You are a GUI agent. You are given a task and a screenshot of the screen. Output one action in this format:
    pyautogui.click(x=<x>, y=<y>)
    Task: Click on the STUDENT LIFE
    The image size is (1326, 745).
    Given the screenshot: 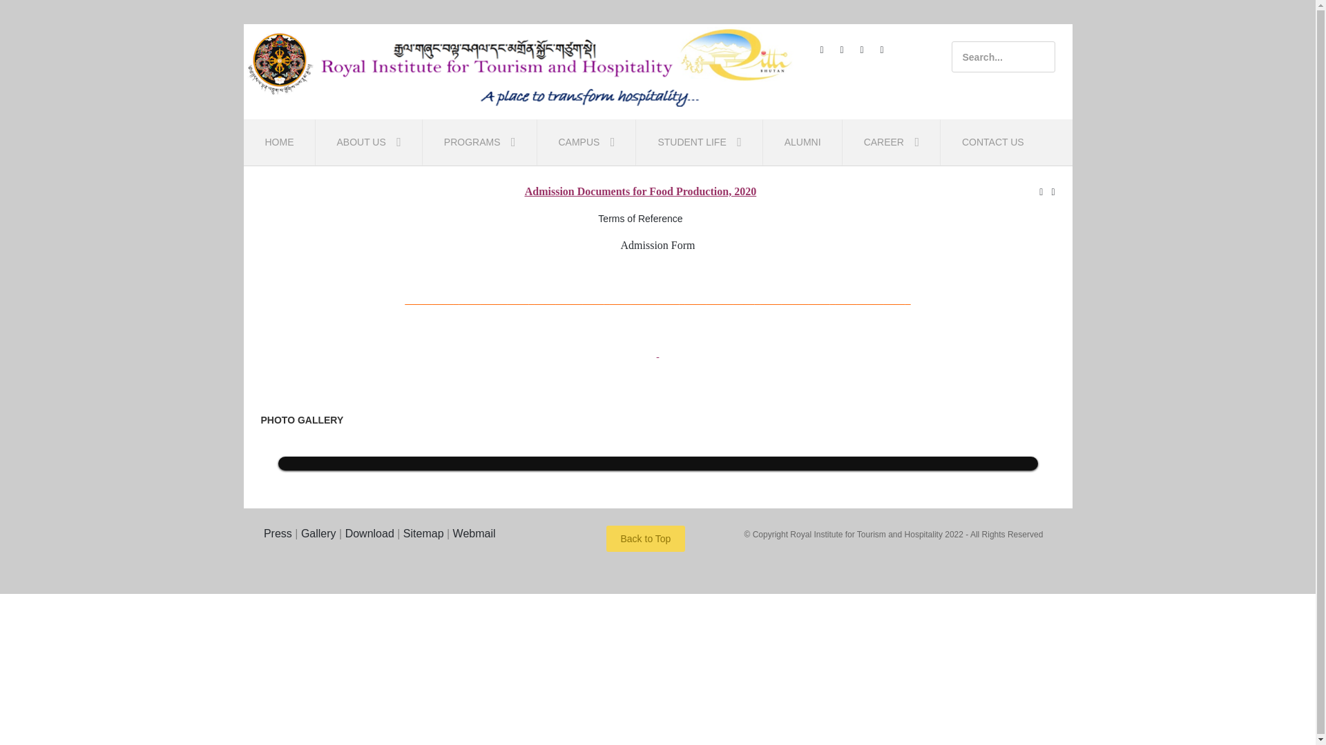 What is the action you would take?
    pyautogui.click(x=699, y=142)
    